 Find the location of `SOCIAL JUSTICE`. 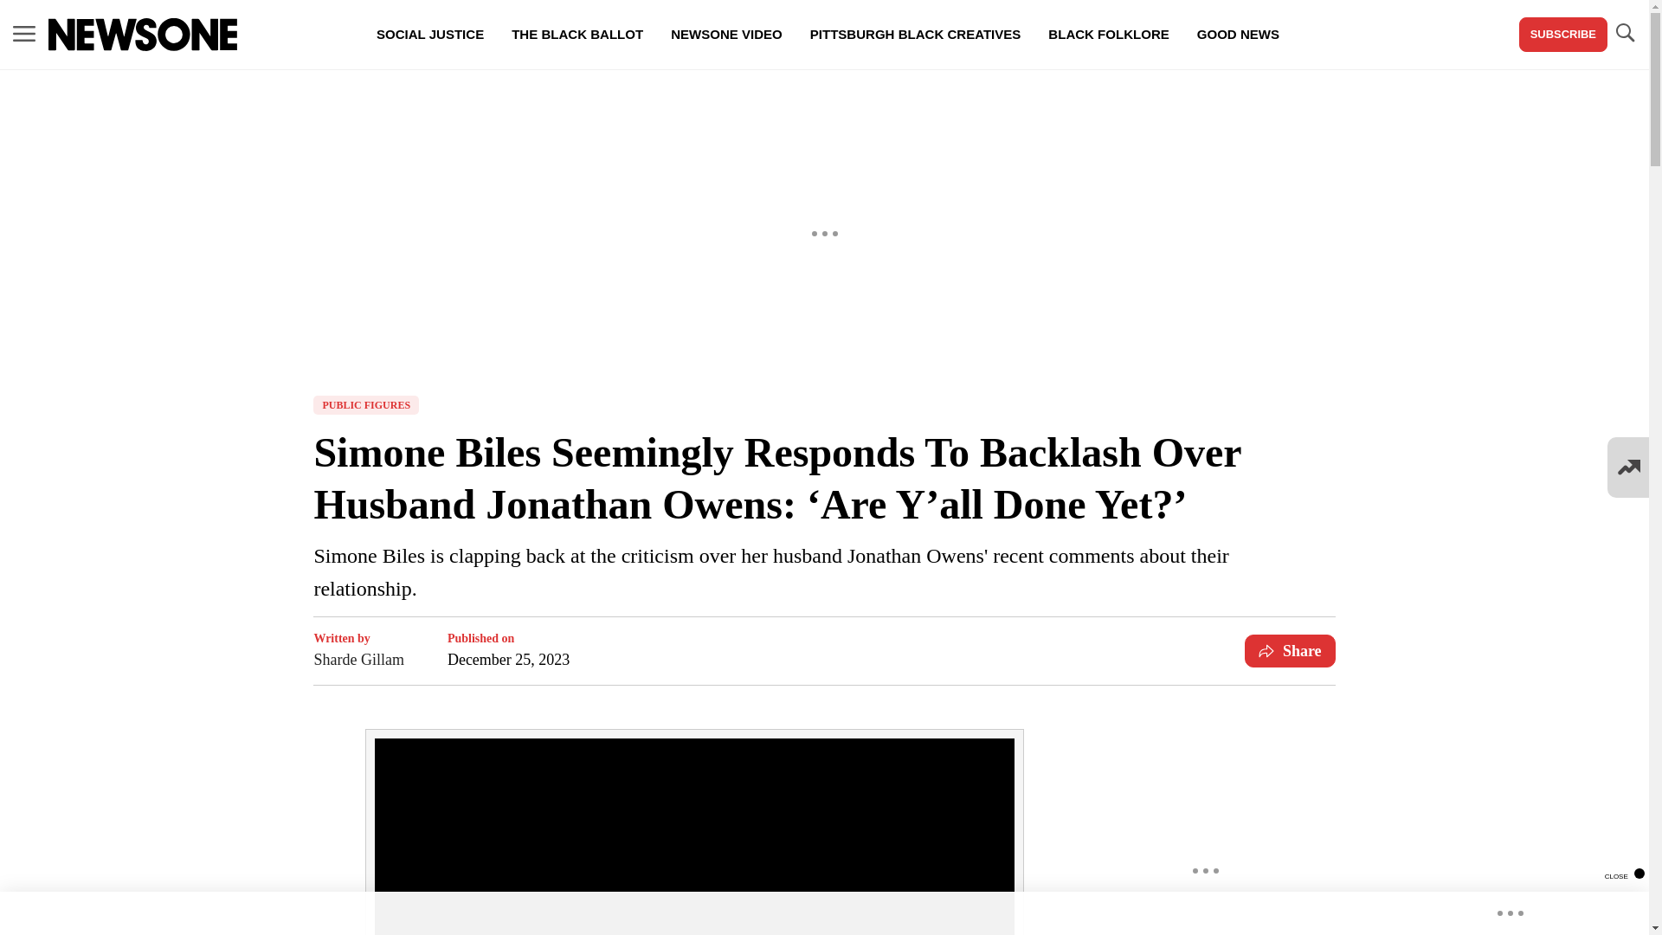

SOCIAL JUSTICE is located at coordinates (429, 35).